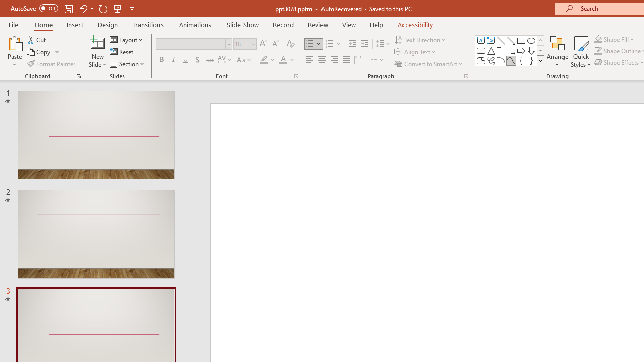 The width and height of the screenshot is (644, 362). I want to click on Reset, so click(122, 52).